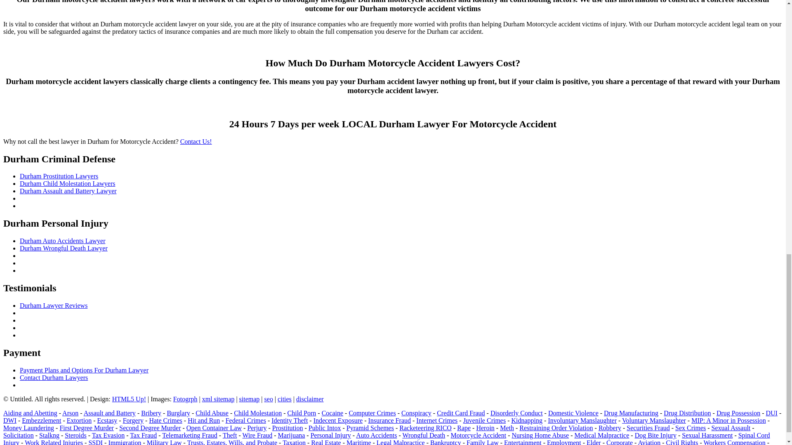  What do you see at coordinates (68, 183) in the screenshot?
I see `Durham Child Molestation Lawyers` at bounding box center [68, 183].